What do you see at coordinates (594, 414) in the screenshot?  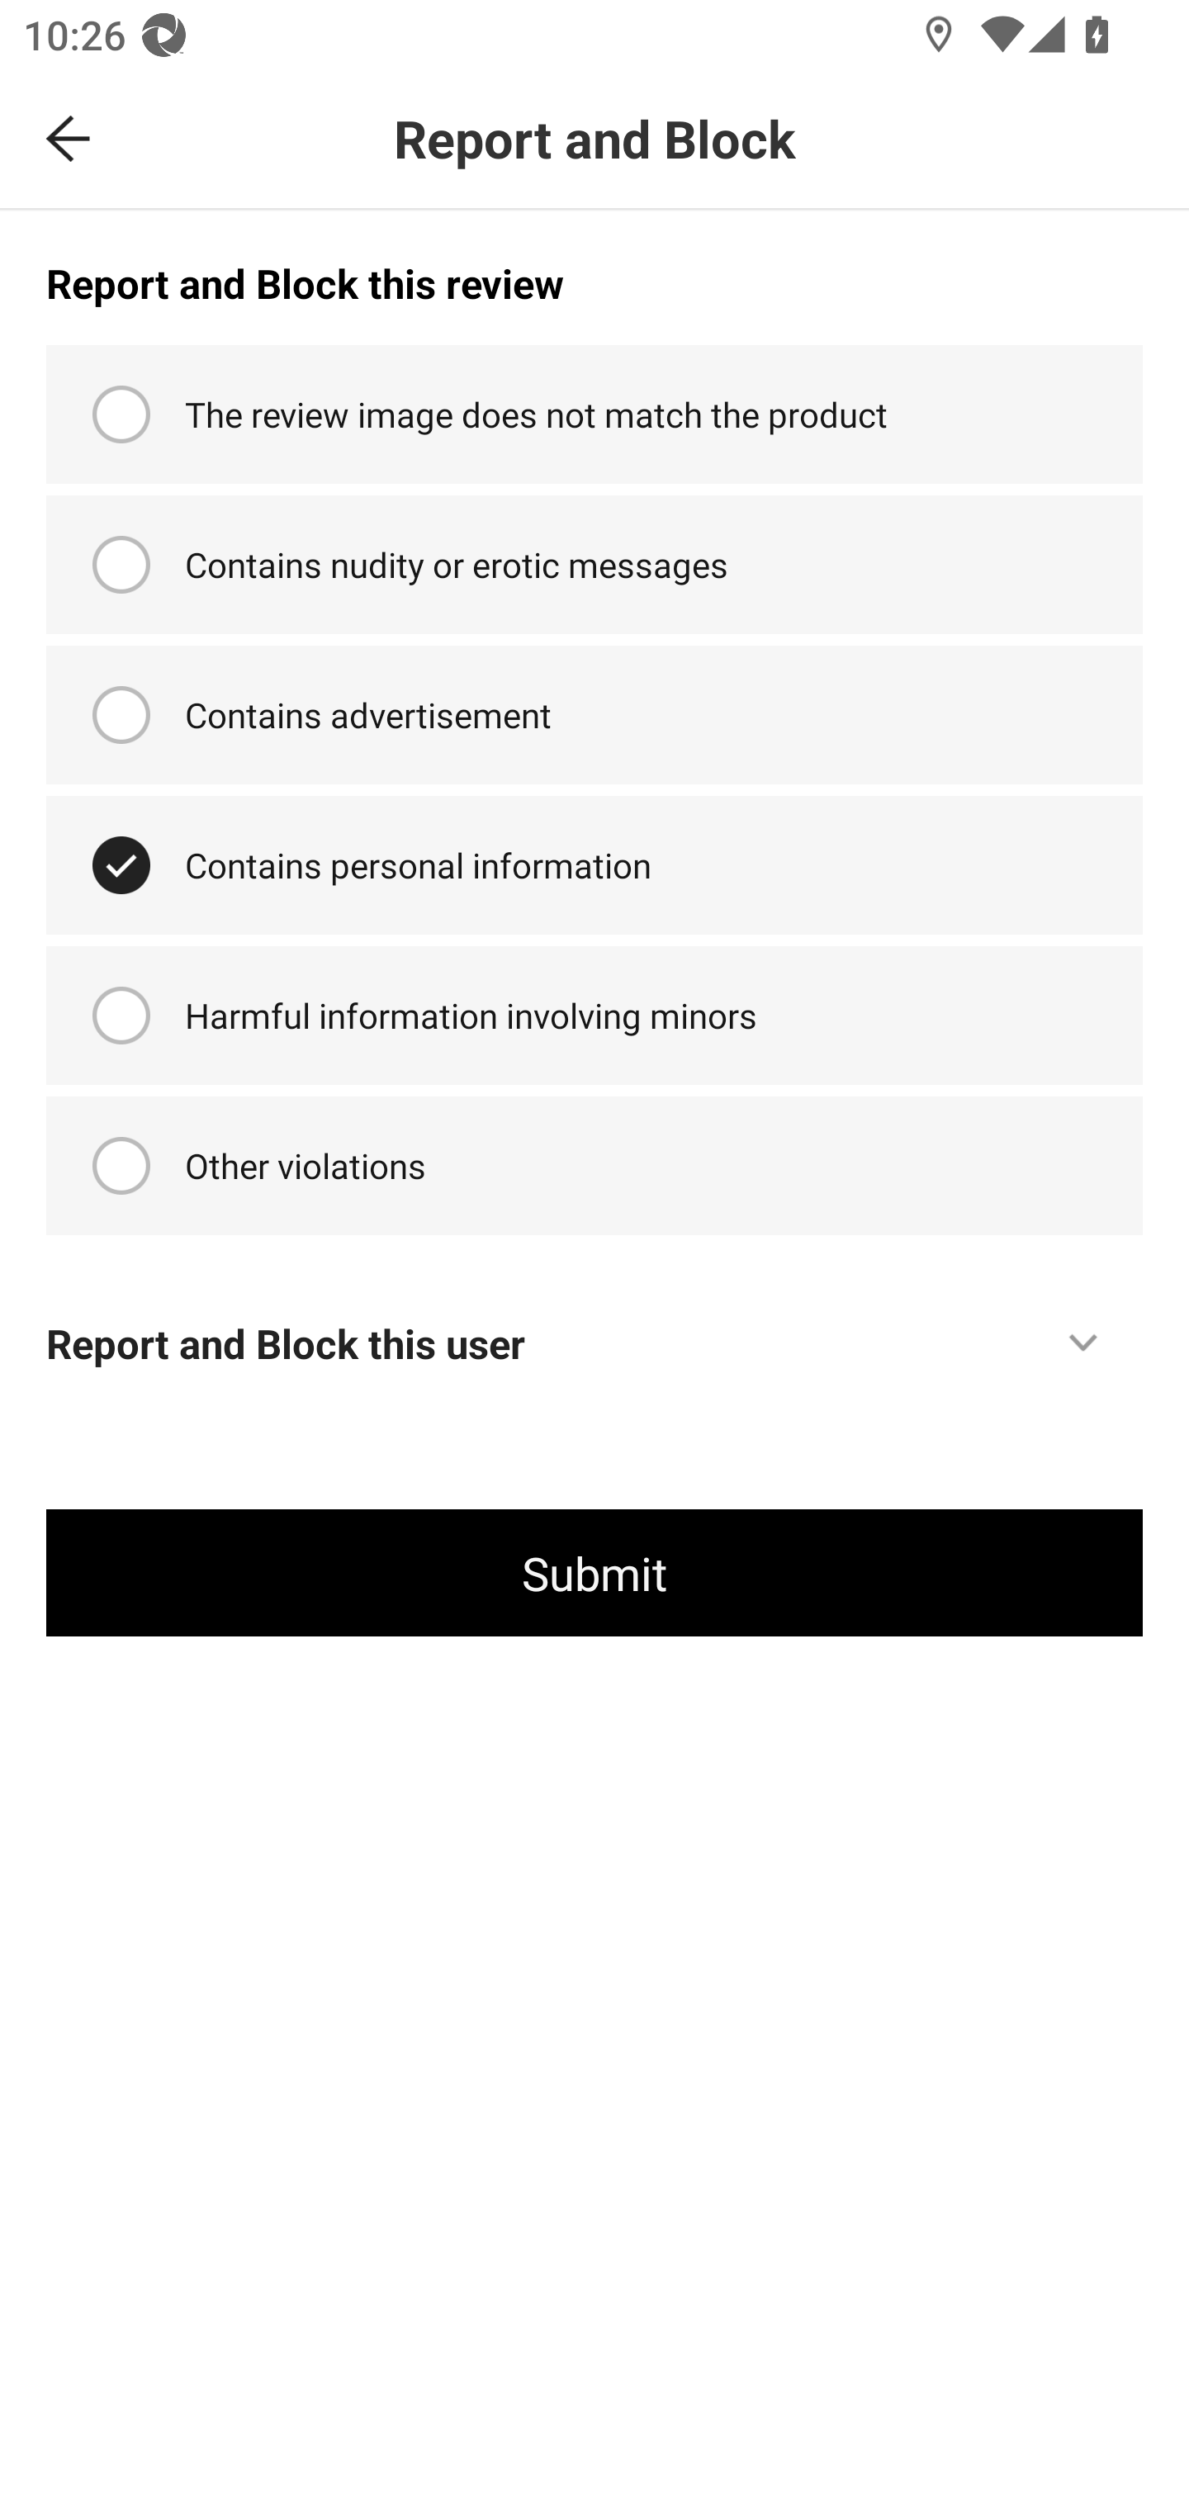 I see `The review image does not match the product` at bounding box center [594, 414].